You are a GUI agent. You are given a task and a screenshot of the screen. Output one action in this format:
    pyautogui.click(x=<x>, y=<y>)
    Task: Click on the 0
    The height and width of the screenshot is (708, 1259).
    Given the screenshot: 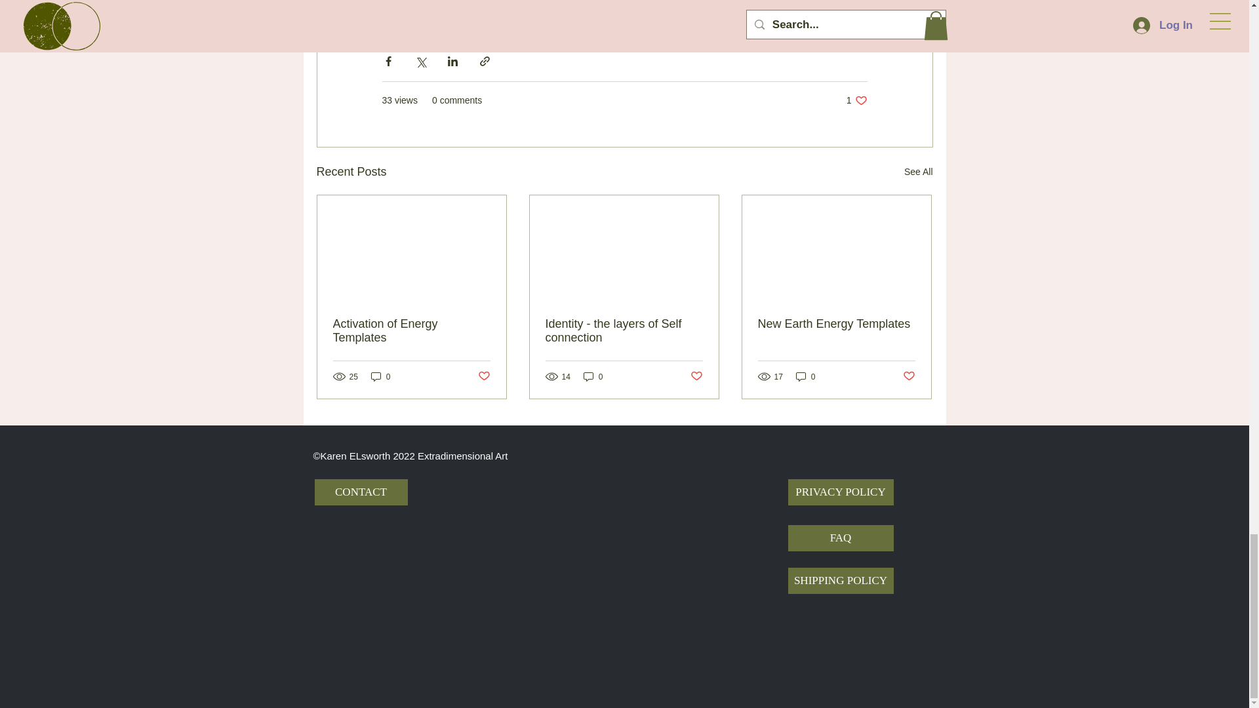 What is the action you would take?
    pyautogui.click(x=593, y=376)
    